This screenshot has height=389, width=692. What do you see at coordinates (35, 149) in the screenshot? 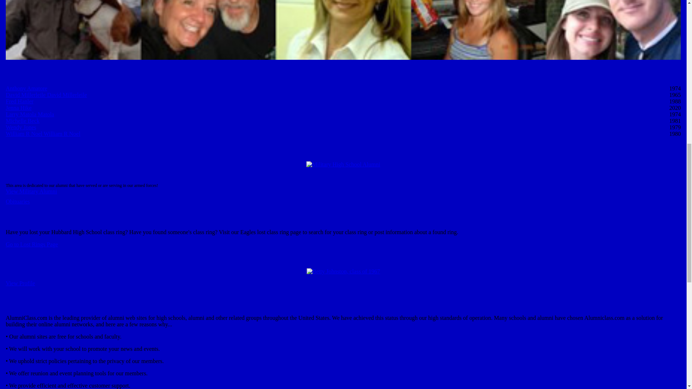
I see `Military Alumni` at bounding box center [35, 149].